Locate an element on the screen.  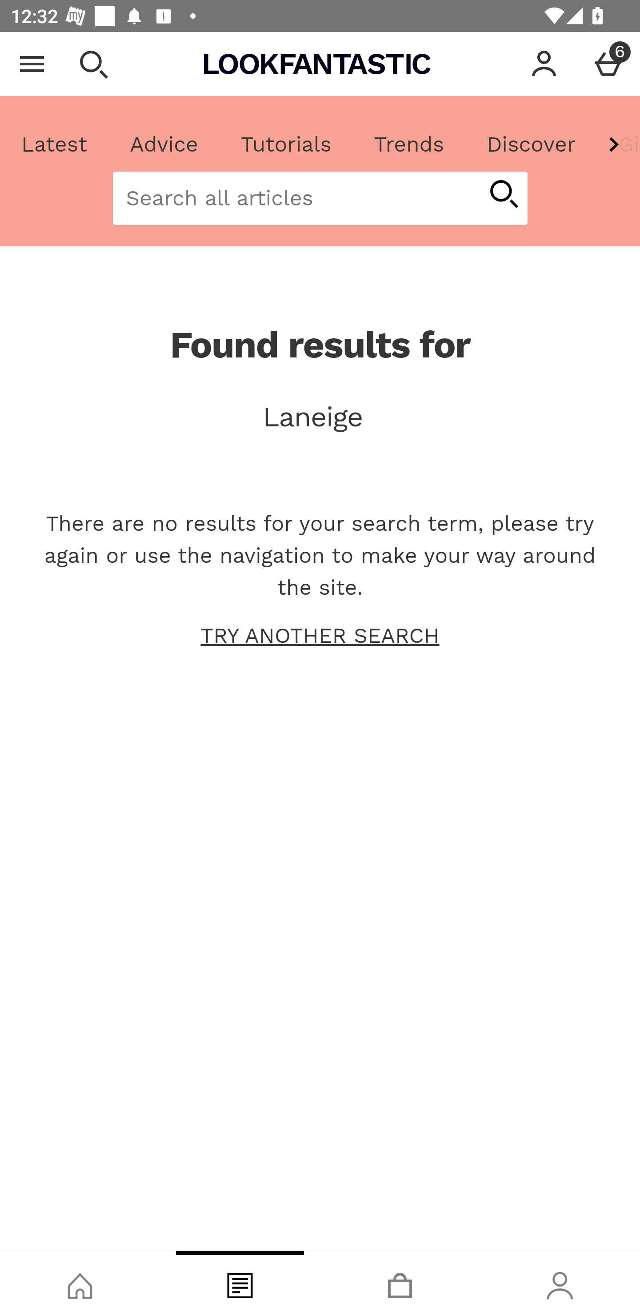
Account is located at coordinates (544, 64).